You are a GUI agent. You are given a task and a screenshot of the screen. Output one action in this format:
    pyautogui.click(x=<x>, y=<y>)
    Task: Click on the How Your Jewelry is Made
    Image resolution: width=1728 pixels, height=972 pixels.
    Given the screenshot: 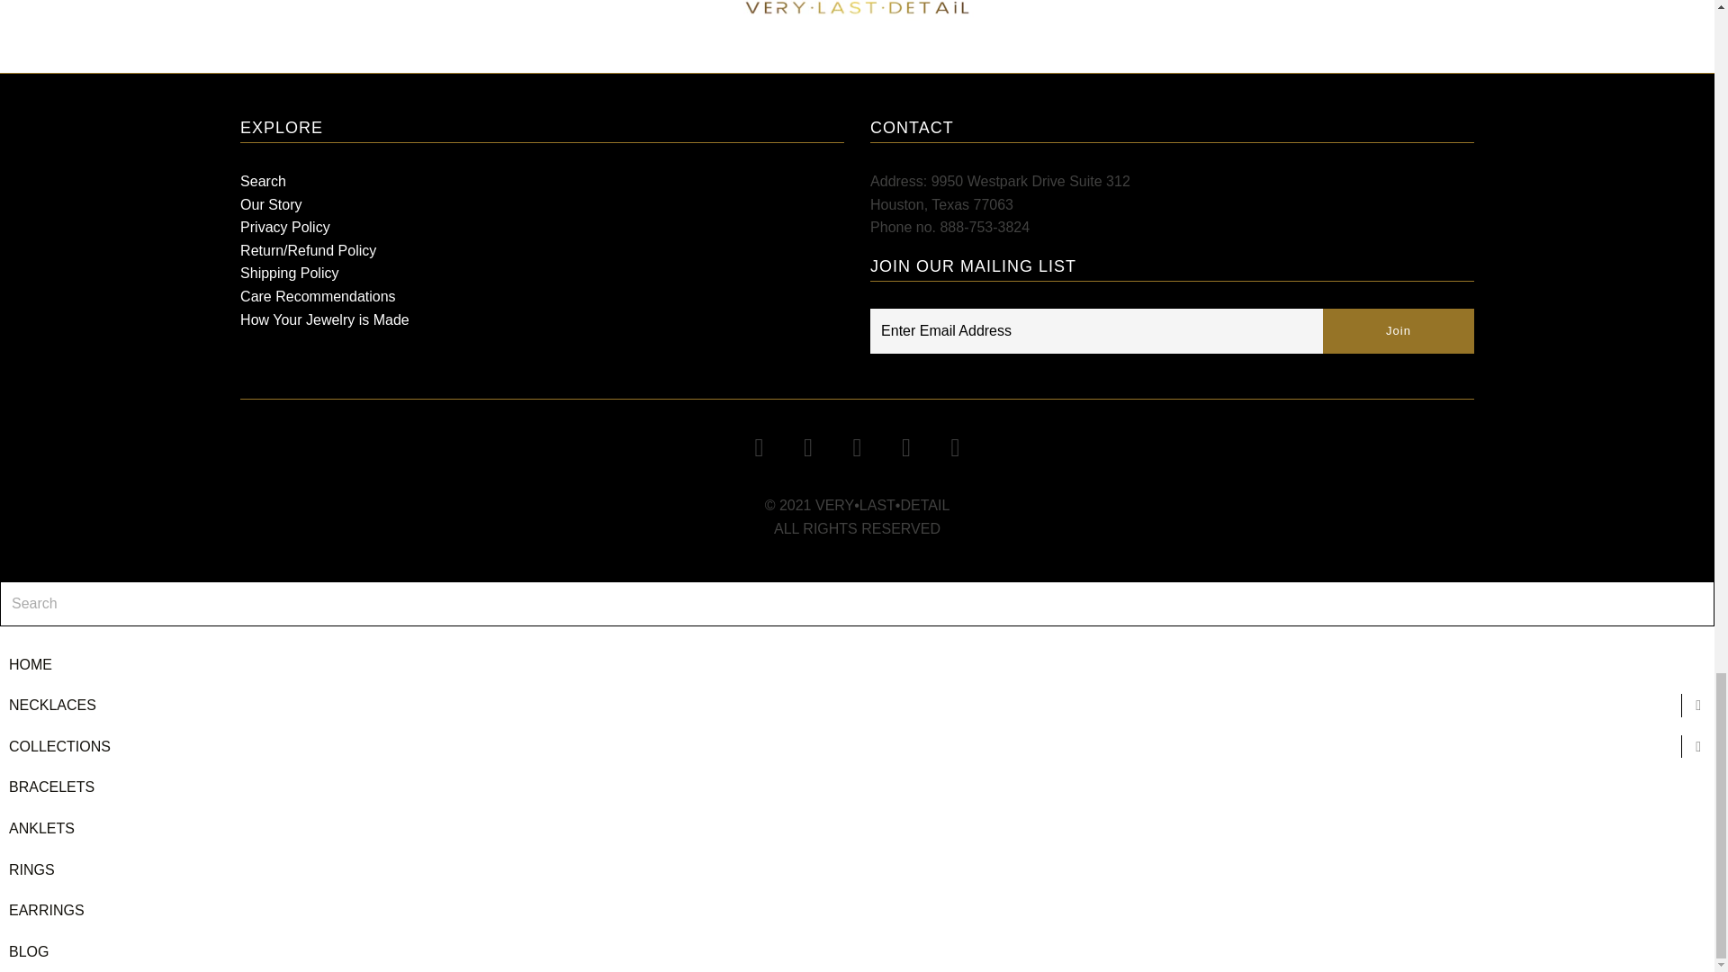 What is the action you would take?
    pyautogui.click(x=324, y=319)
    